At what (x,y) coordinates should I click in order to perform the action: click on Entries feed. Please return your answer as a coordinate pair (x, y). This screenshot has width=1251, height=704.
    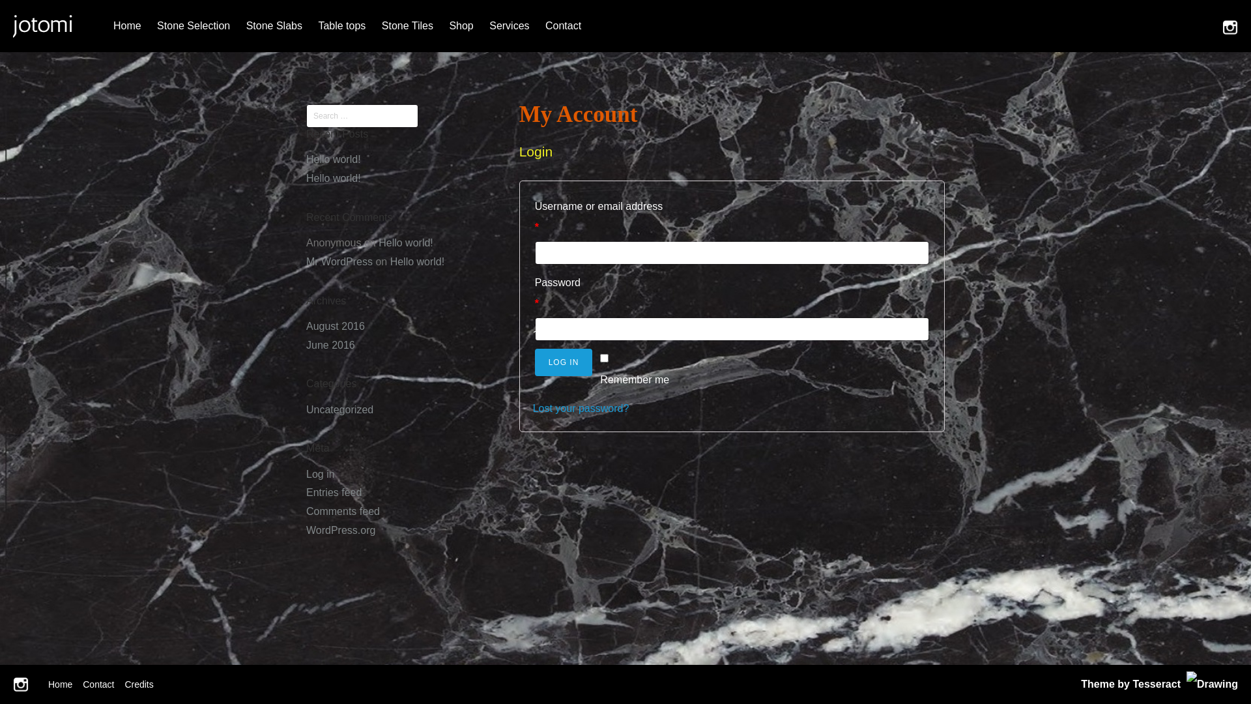
    Looking at the image, I should click on (334, 493).